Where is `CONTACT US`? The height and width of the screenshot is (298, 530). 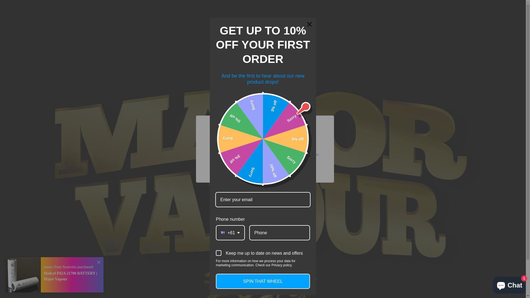
CONTACT US is located at coordinates (409, 47).